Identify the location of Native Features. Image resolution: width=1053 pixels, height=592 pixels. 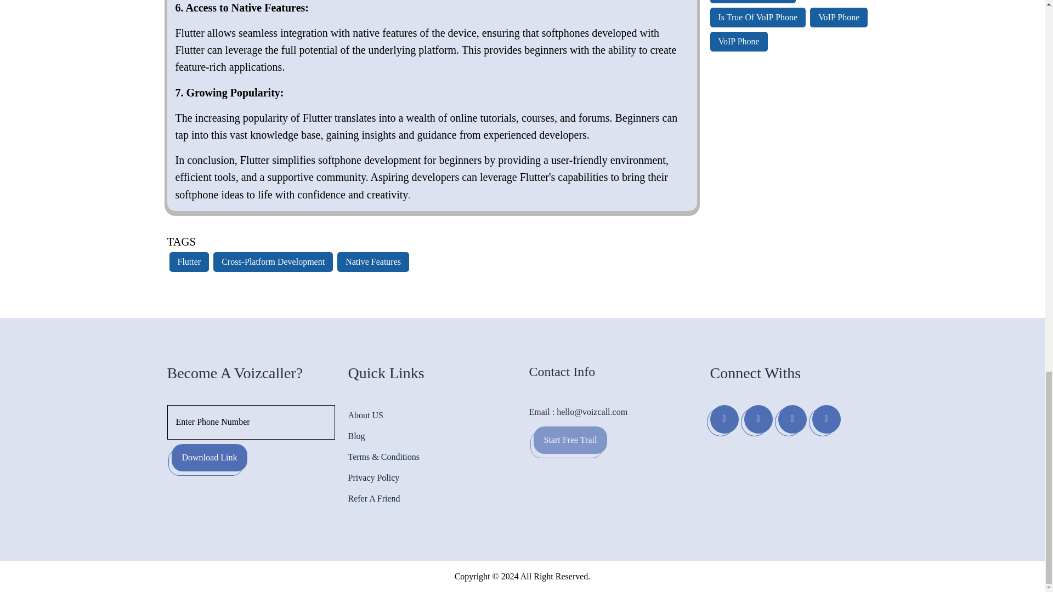
(373, 261).